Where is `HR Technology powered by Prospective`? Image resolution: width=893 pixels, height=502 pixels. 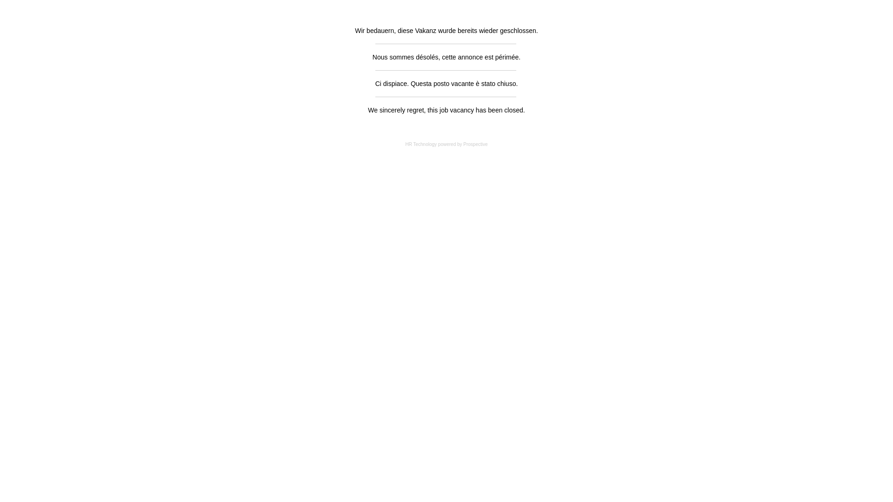
HR Technology powered by Prospective is located at coordinates (446, 144).